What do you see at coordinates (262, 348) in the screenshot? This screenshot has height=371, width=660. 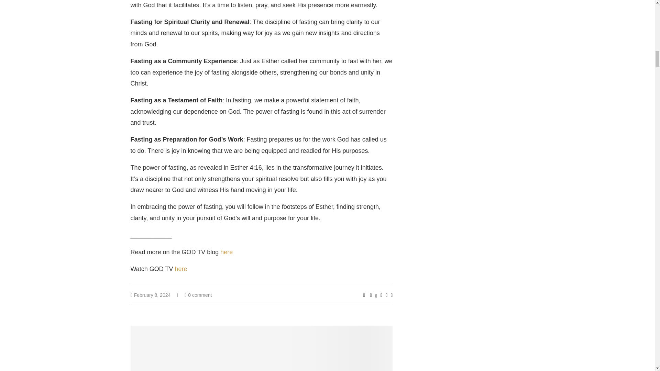 I see `4-tips-how-to-fast` at bounding box center [262, 348].